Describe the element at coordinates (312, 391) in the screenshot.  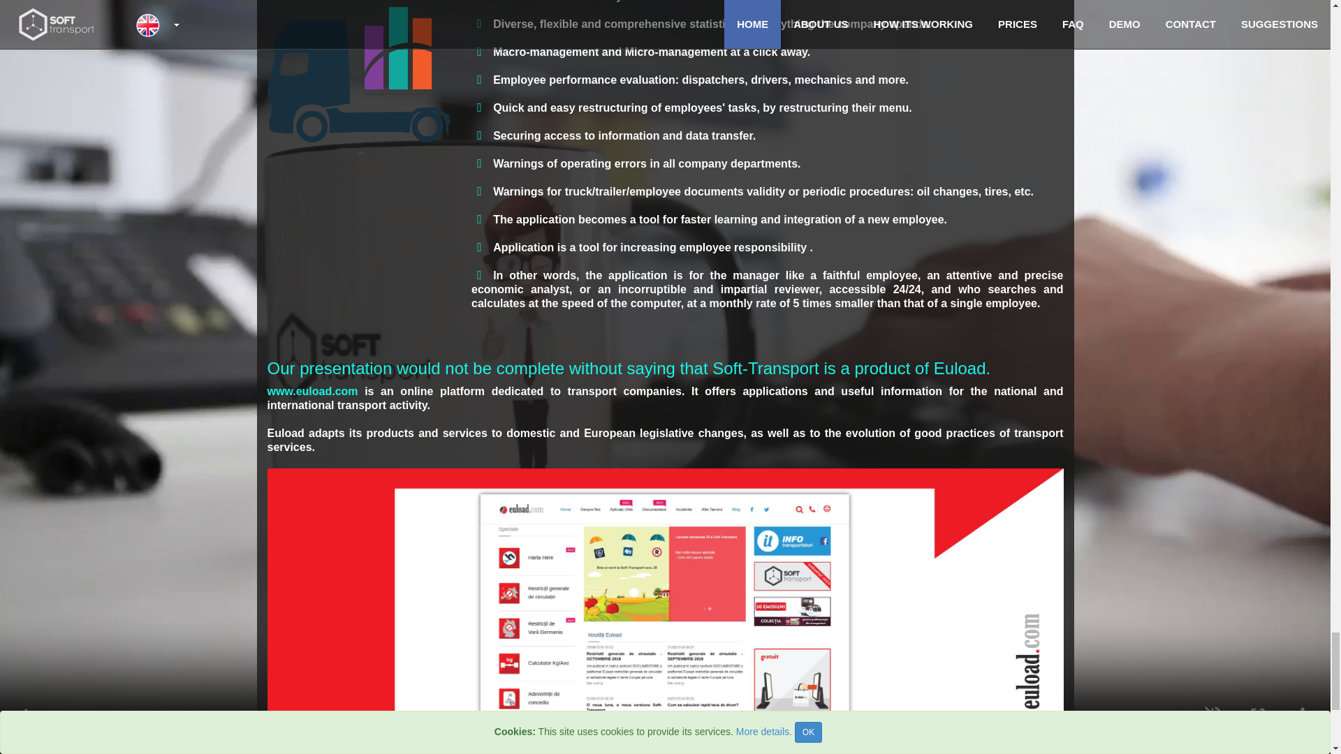
I see `www.euload.com` at that location.